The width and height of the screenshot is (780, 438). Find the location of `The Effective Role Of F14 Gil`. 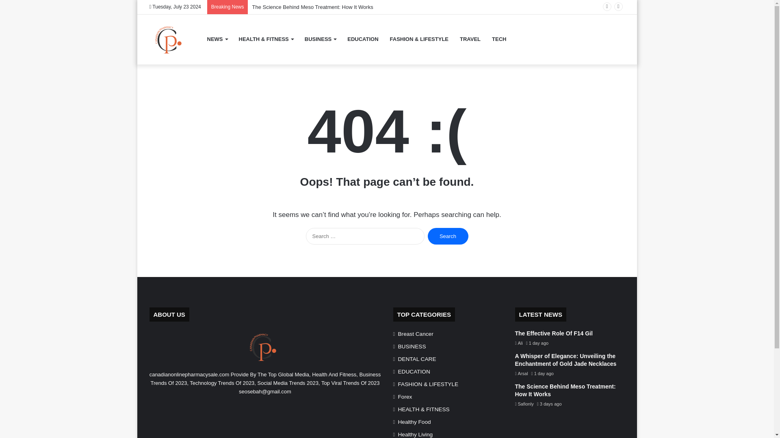

The Effective Role Of F14 Gil is located at coordinates (554, 333).